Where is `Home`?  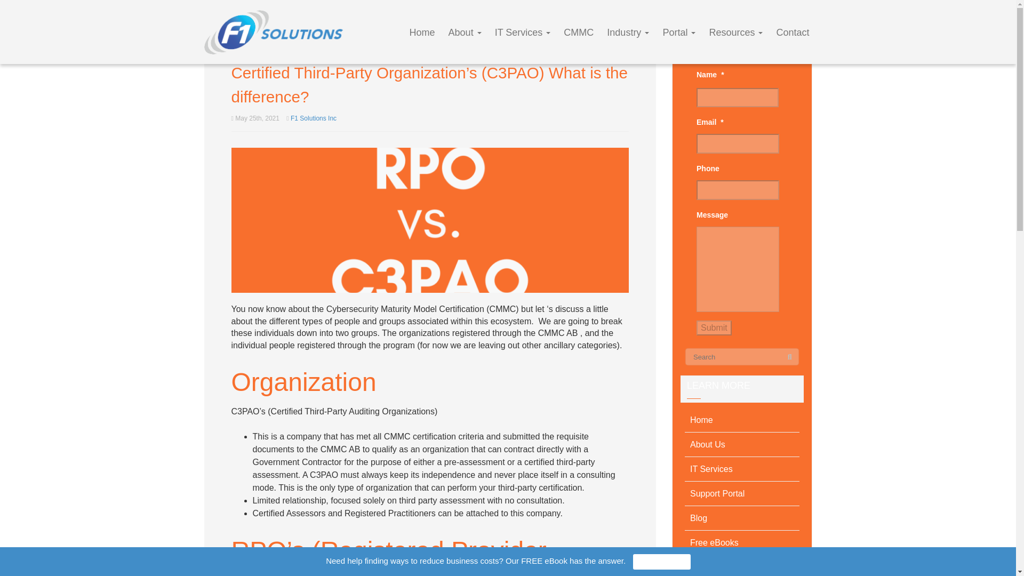
Home is located at coordinates (742, 420).